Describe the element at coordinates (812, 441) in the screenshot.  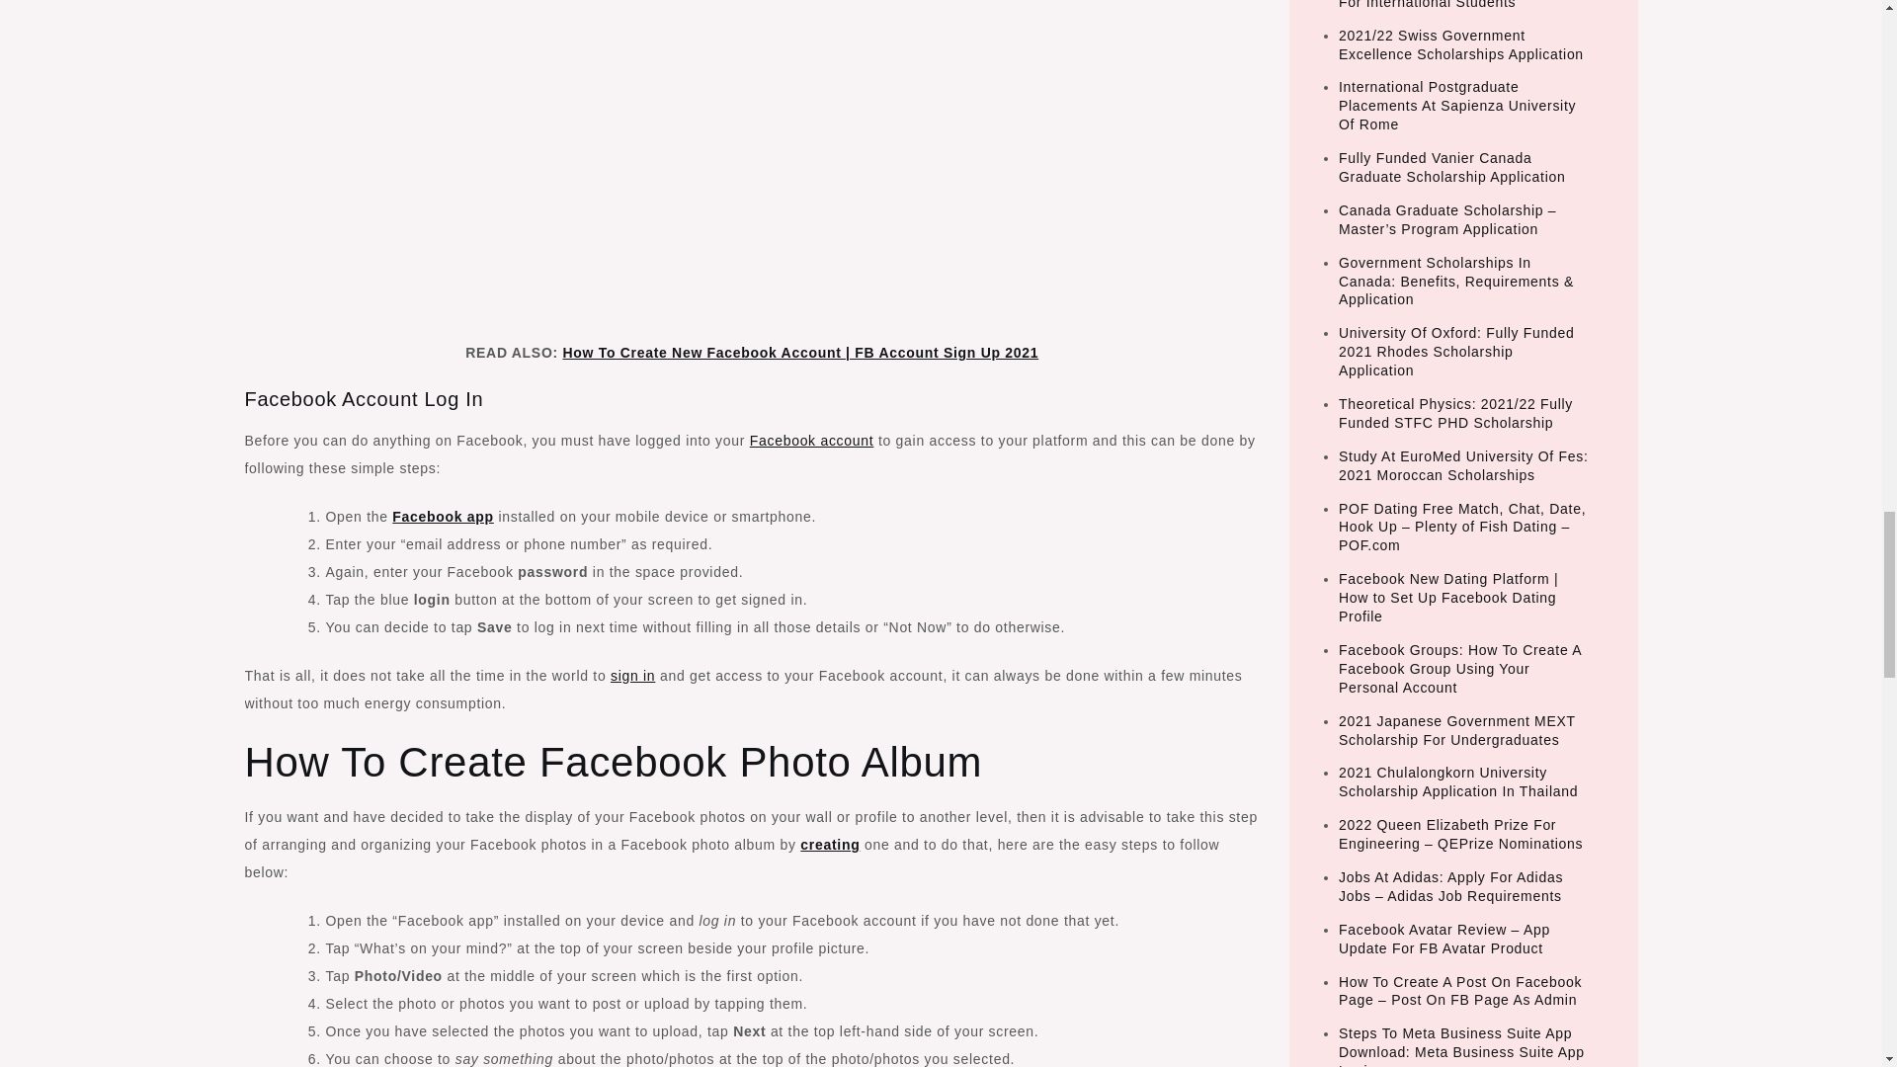
I see `Facebook account` at that location.